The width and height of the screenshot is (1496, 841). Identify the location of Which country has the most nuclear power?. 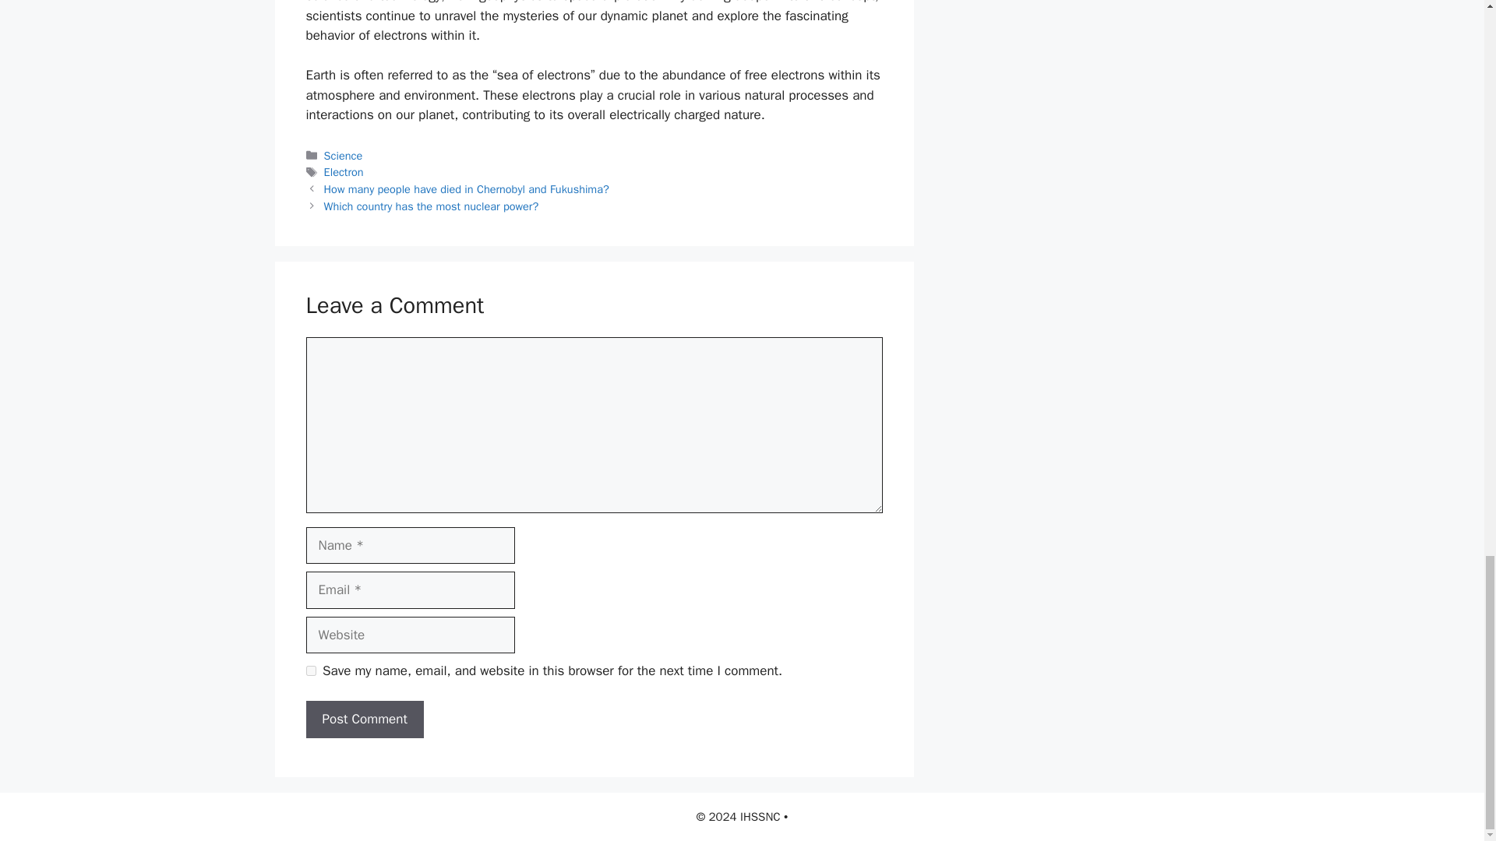
(432, 206).